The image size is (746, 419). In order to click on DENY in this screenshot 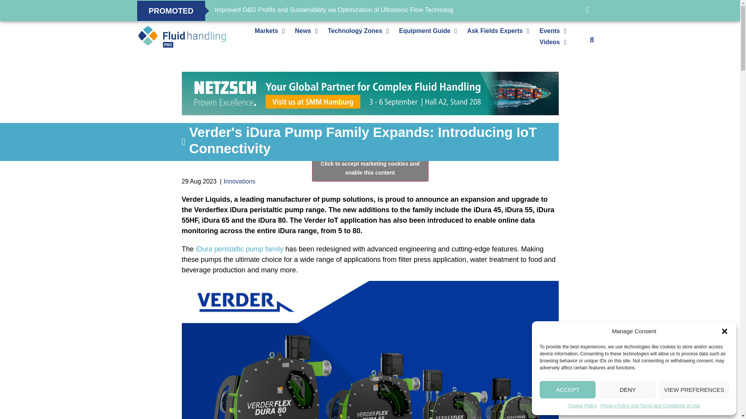, I will do `click(627, 390)`.